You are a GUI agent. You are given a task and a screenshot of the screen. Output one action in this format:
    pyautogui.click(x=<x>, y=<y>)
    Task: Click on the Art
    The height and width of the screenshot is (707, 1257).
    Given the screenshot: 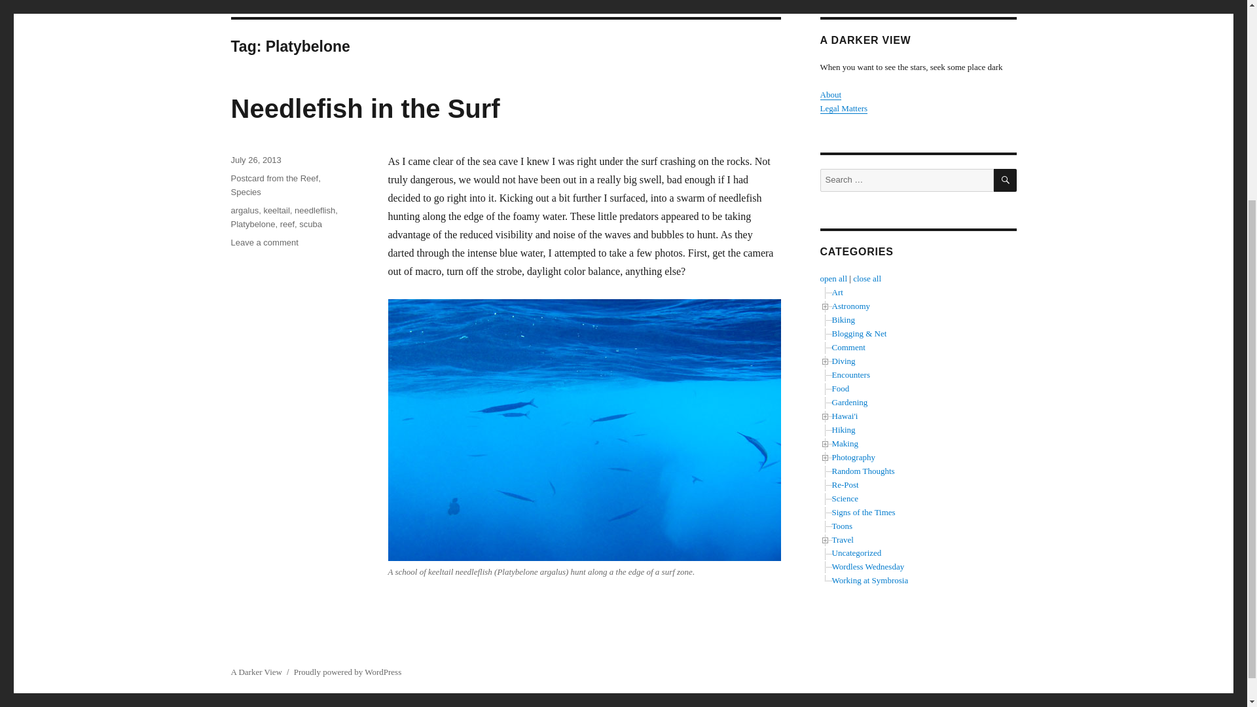 What is the action you would take?
    pyautogui.click(x=276, y=211)
    